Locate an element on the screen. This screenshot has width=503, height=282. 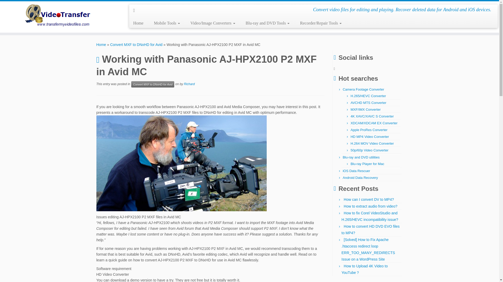
Home is located at coordinates (101, 45).